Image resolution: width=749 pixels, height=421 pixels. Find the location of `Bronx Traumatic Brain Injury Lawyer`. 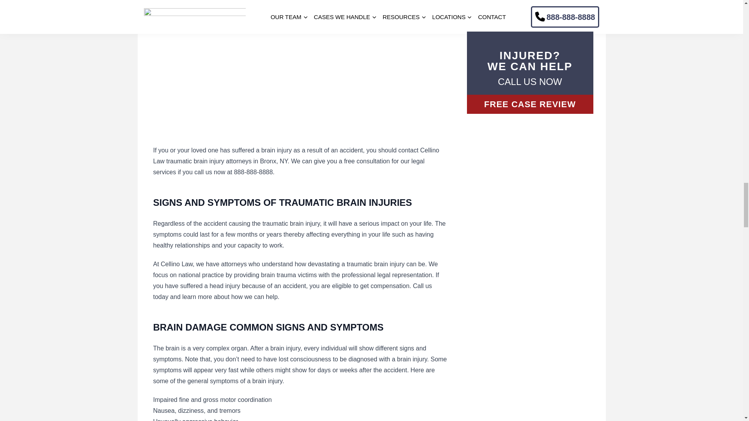

Bronx Traumatic Brain Injury Lawyer is located at coordinates (250, 73).